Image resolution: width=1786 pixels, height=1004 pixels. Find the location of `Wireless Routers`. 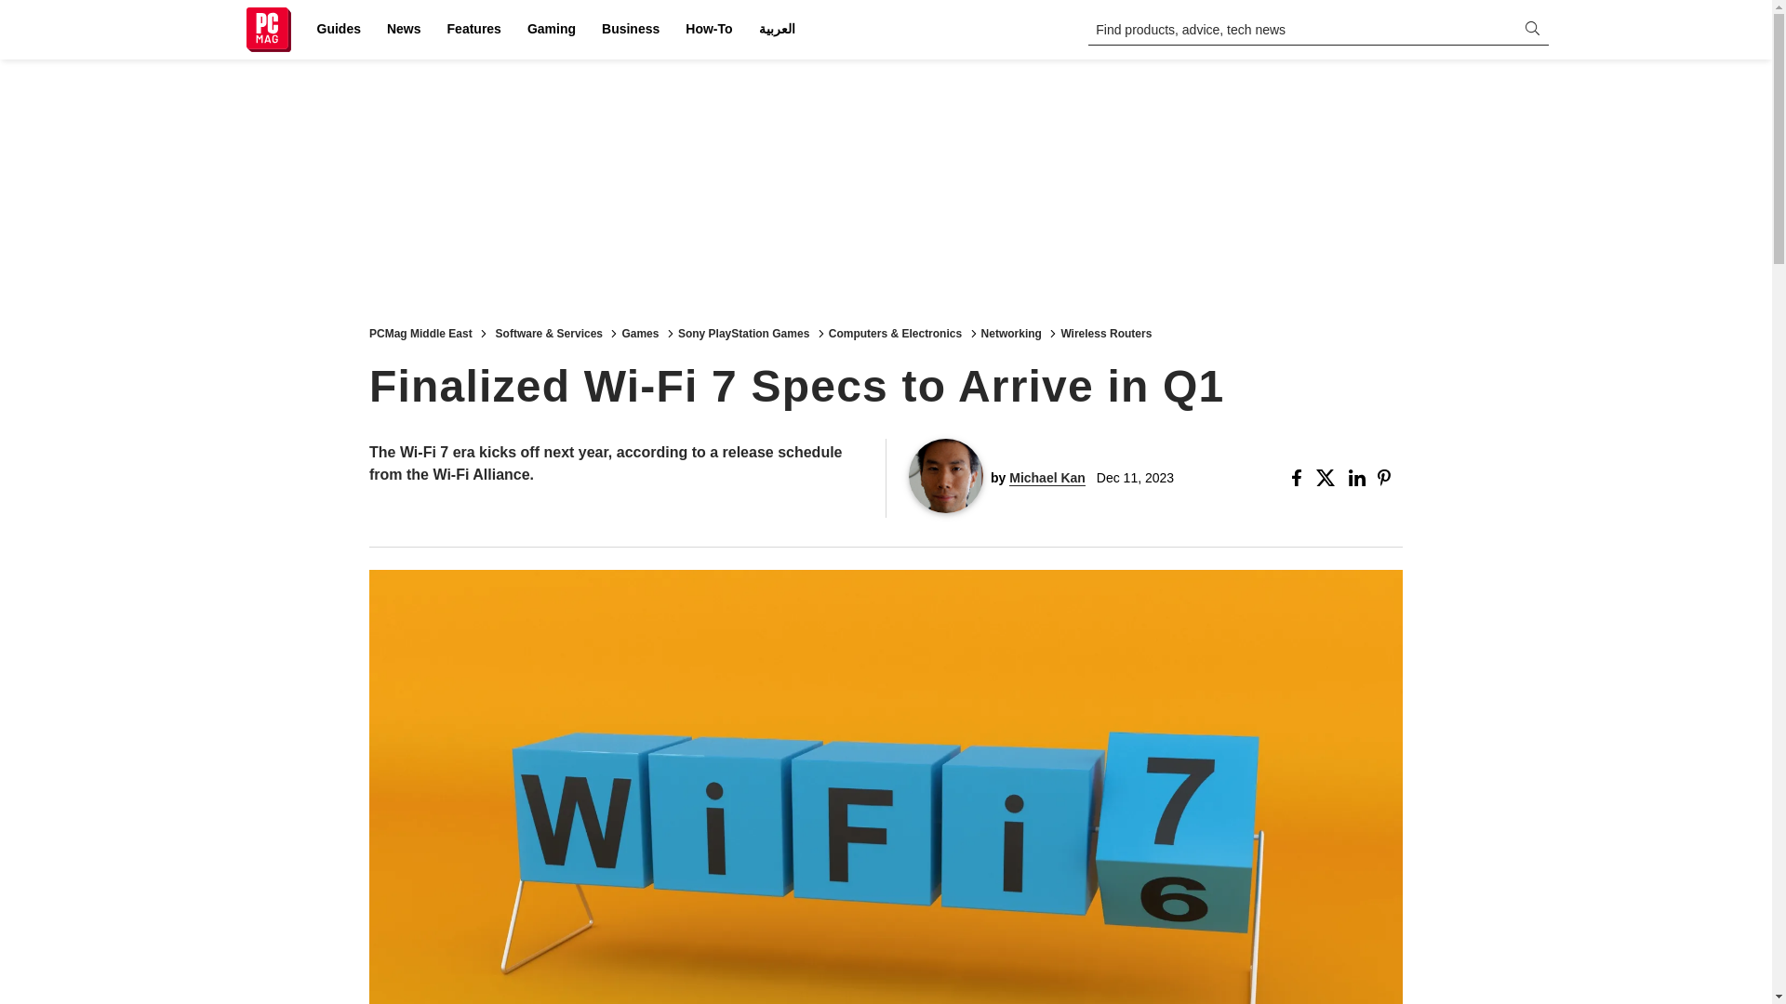

Wireless Routers is located at coordinates (1106, 332).